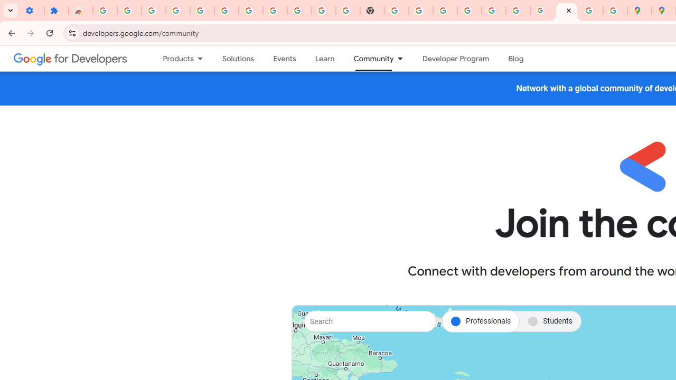 Image resolution: width=676 pixels, height=380 pixels. What do you see at coordinates (250, 11) in the screenshot?
I see `Sign in - Google Accounts` at bounding box center [250, 11].